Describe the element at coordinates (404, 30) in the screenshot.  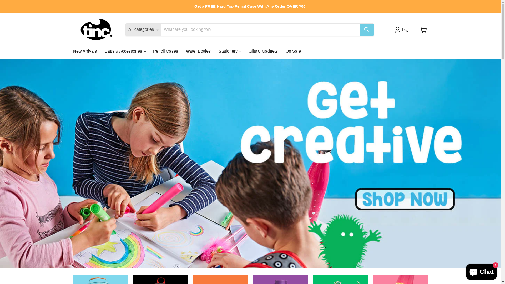
I see `Login` at that location.